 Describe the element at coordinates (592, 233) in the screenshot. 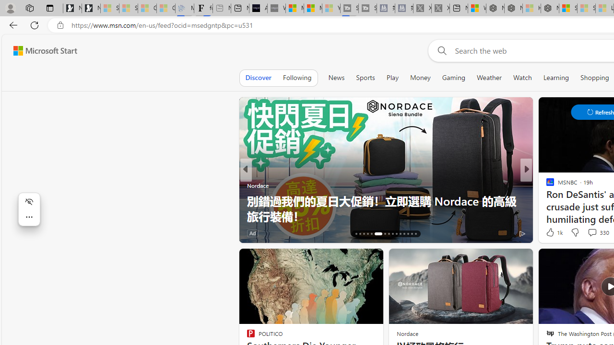

I see `View comments 2 Comment` at that location.